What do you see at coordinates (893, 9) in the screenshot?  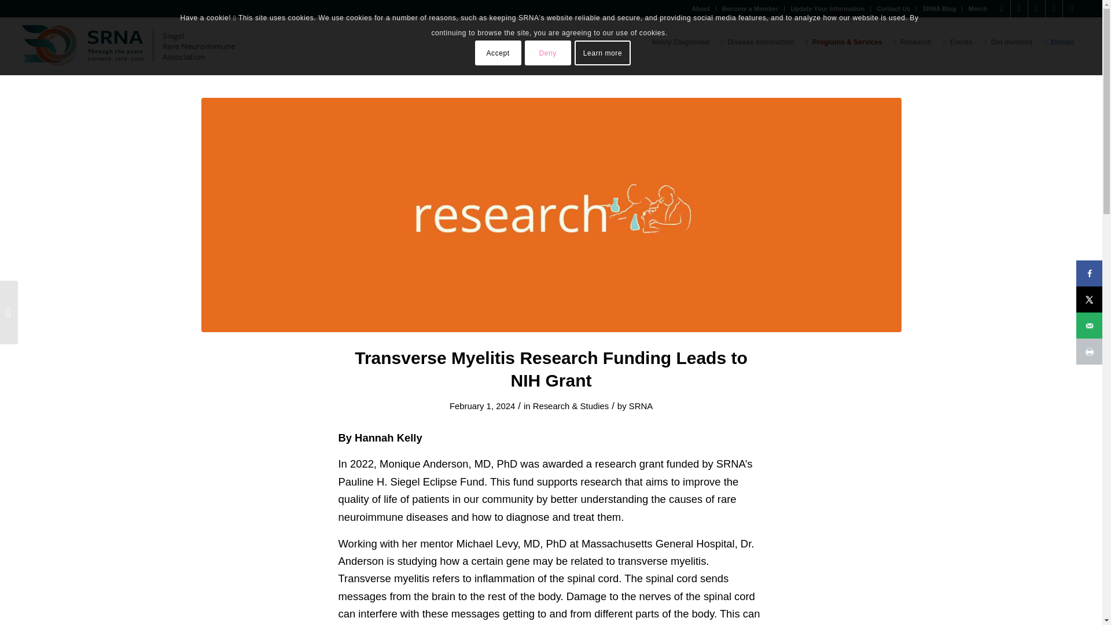 I see `Contact Us` at bounding box center [893, 9].